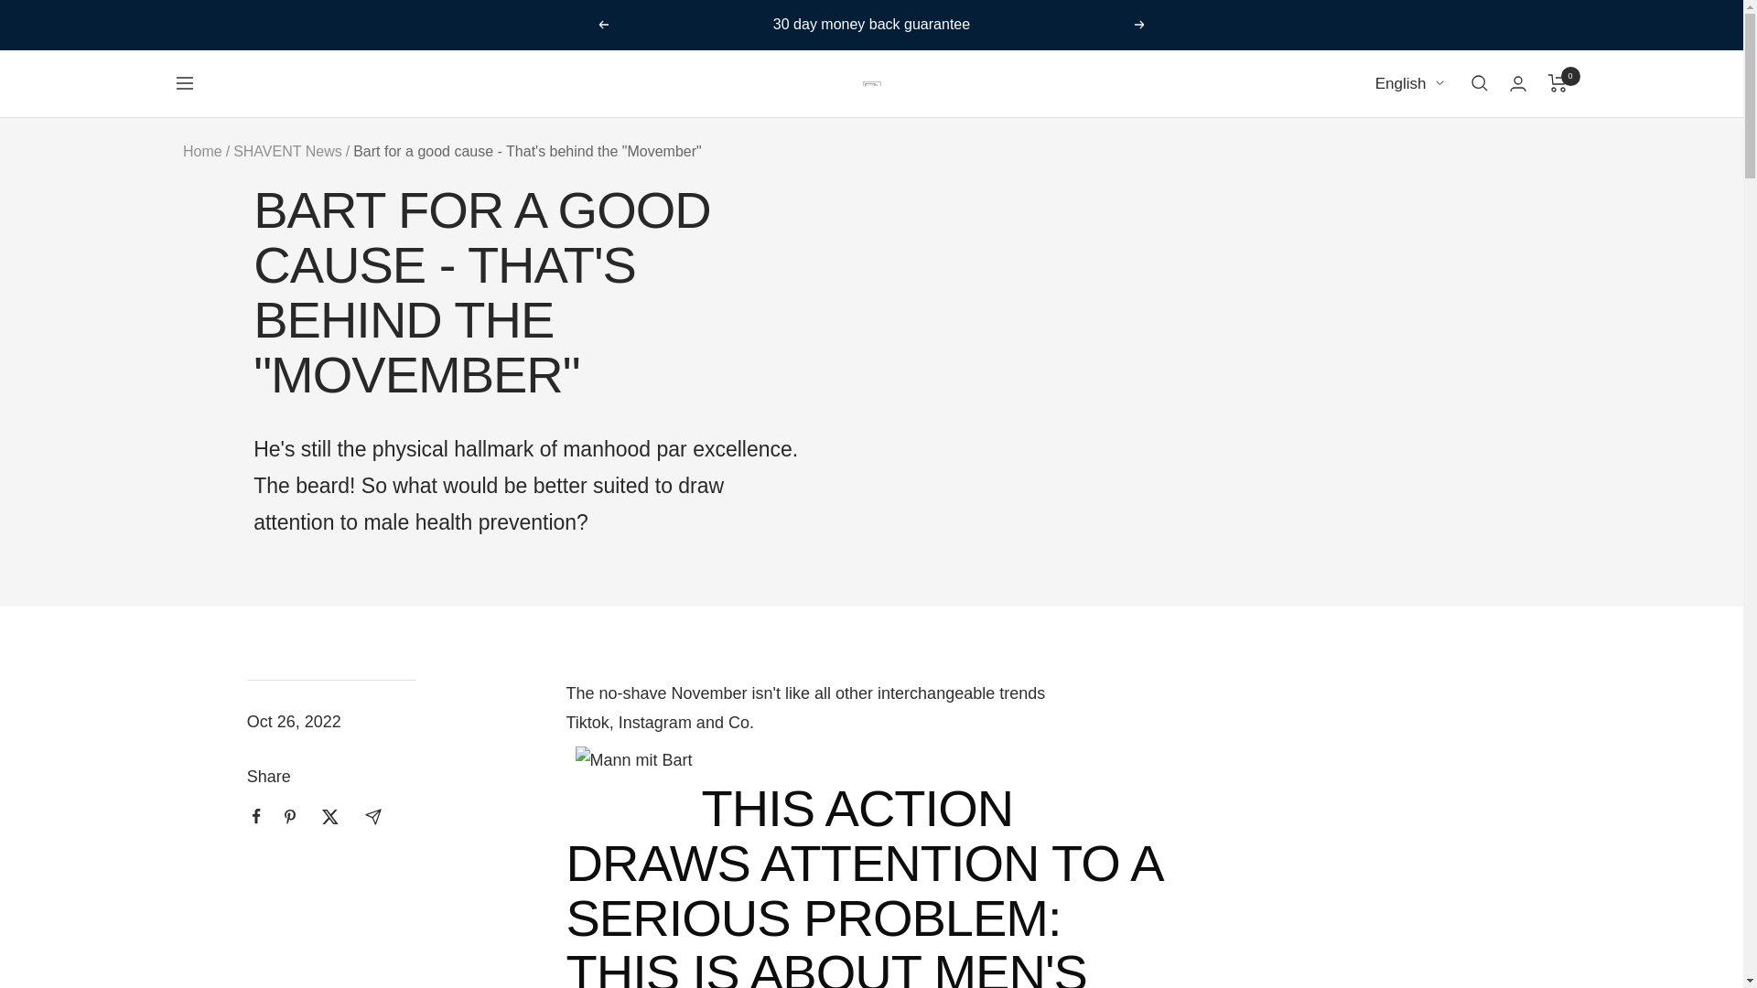 The image size is (1757, 988). Describe the element at coordinates (1398, 186) in the screenshot. I see `en` at that location.